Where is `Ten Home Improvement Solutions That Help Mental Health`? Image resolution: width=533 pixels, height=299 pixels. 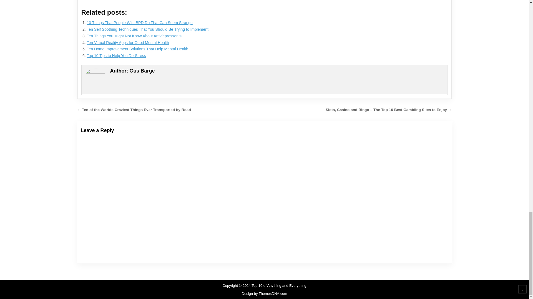 Ten Home Improvement Solutions That Help Mental Health is located at coordinates (137, 49).